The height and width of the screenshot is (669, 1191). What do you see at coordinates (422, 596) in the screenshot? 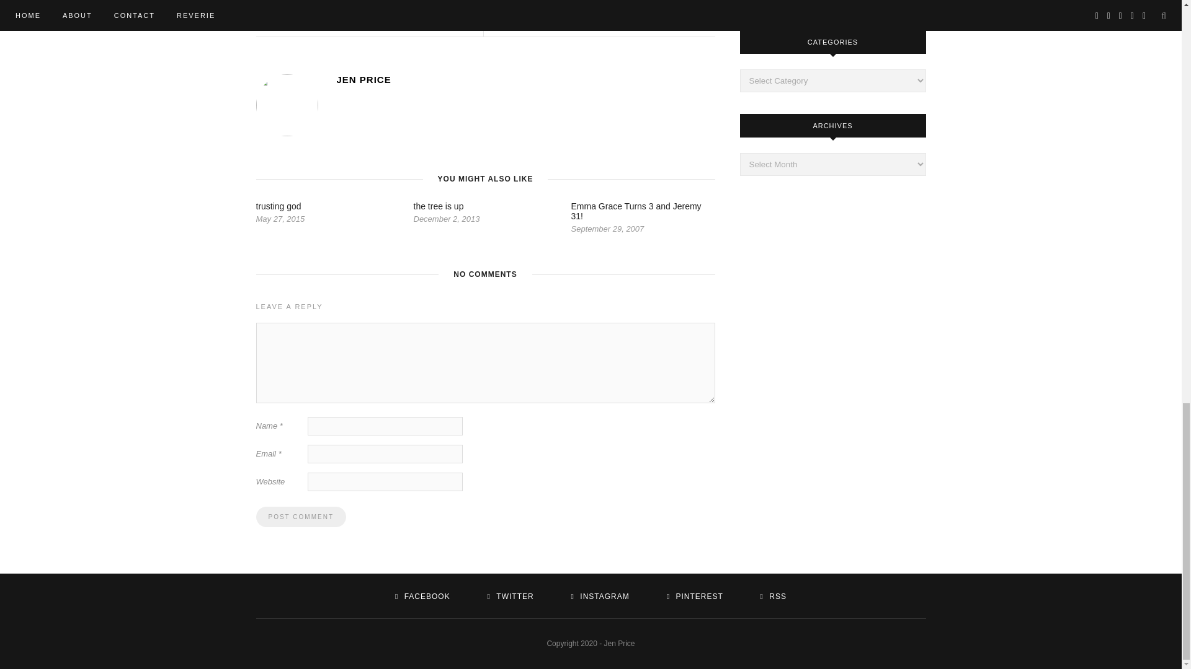
I see `FACEBOOK` at bounding box center [422, 596].